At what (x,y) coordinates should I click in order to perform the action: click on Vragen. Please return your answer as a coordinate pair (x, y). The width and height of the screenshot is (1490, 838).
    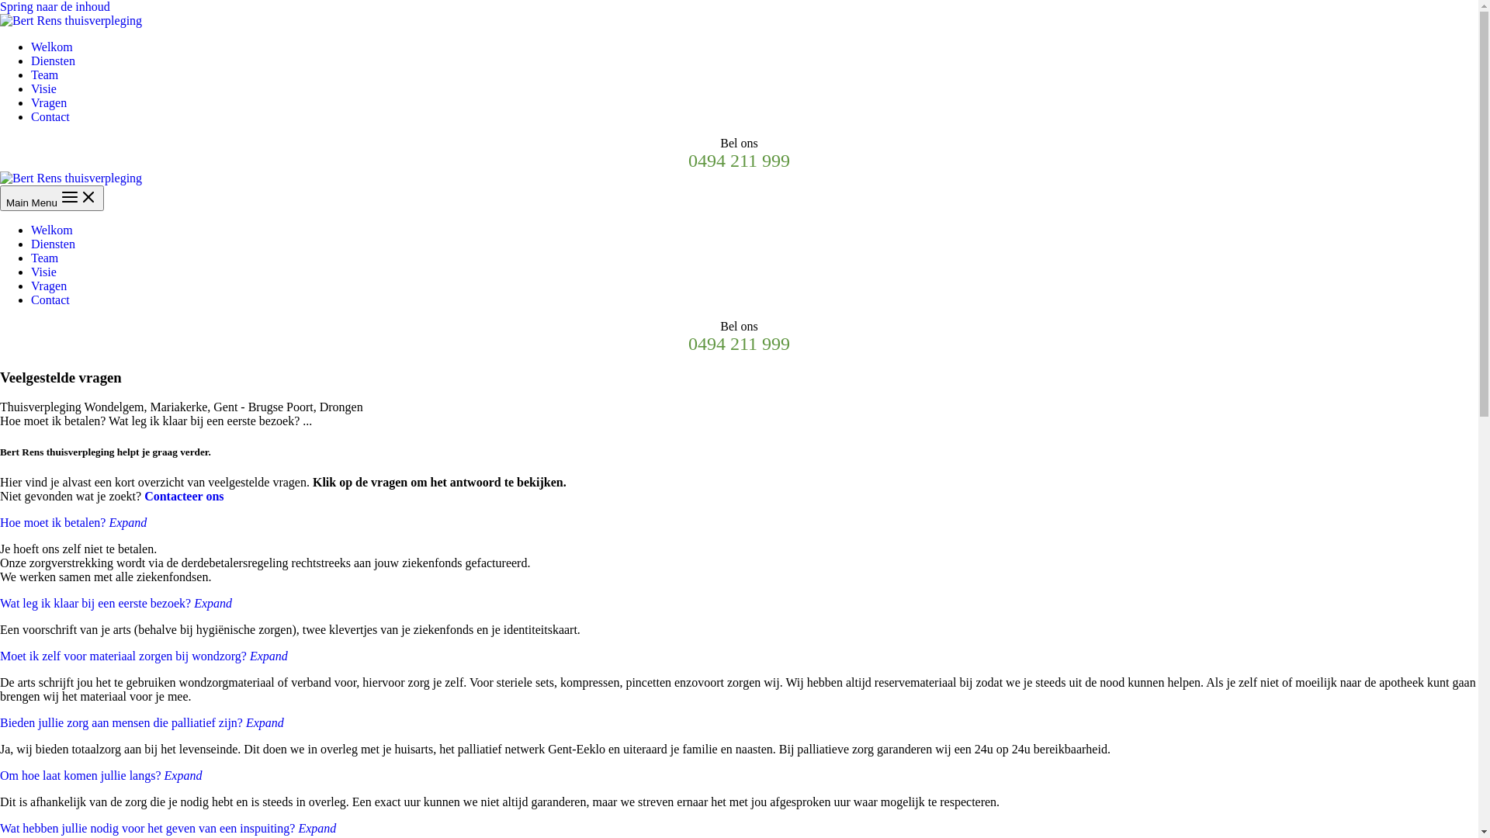
    Looking at the image, I should click on (49, 102).